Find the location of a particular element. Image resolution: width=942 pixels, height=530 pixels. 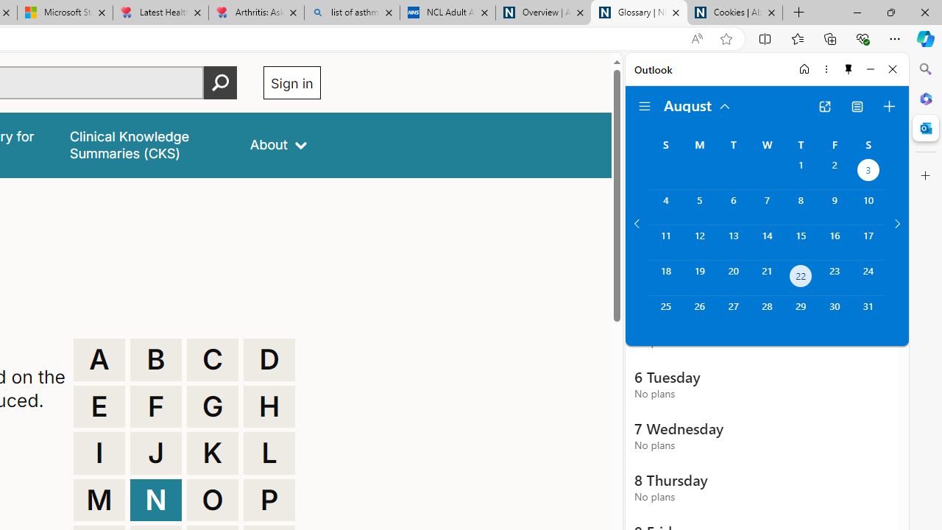

J is located at coordinates (156, 453).